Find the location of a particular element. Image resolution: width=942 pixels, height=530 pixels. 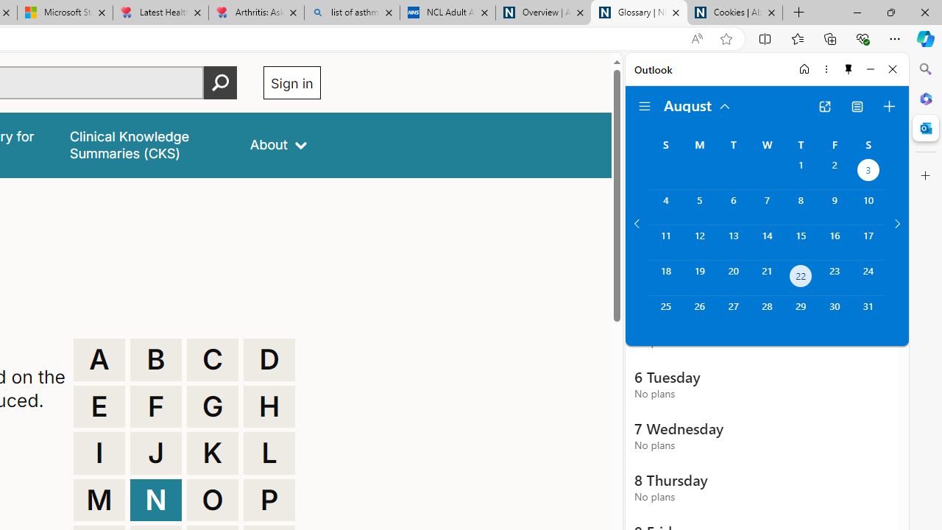

J is located at coordinates (156, 453).